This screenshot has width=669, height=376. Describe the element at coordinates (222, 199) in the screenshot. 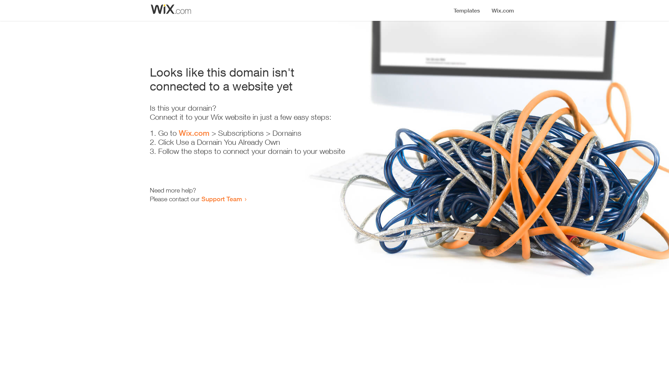

I see `Support Team` at that location.